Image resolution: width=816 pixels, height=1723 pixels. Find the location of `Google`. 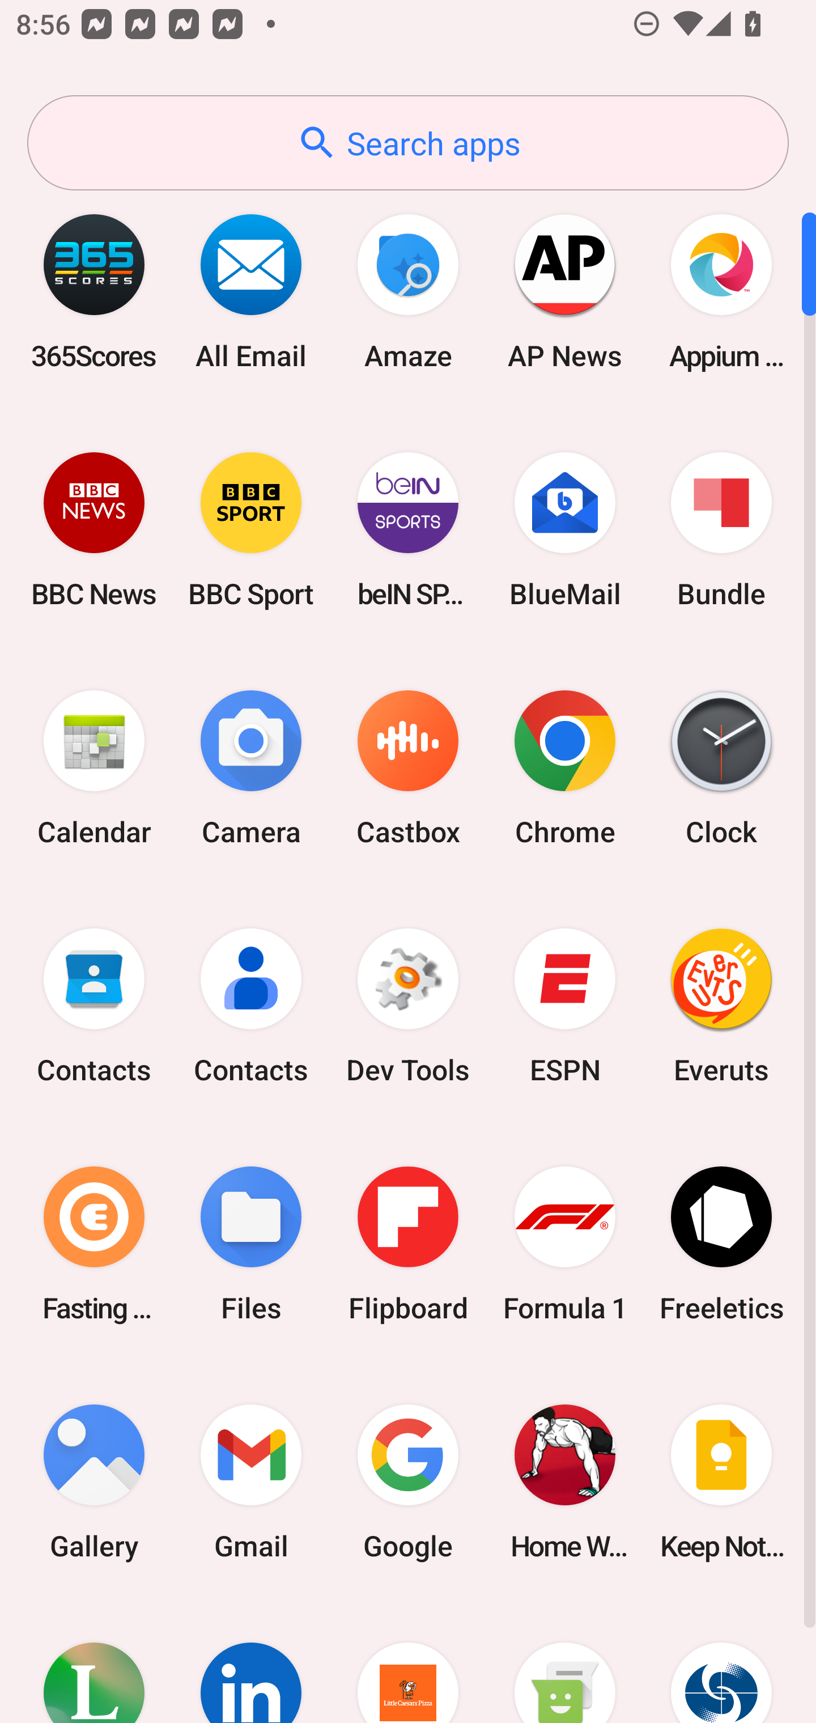

Google is located at coordinates (408, 1482).